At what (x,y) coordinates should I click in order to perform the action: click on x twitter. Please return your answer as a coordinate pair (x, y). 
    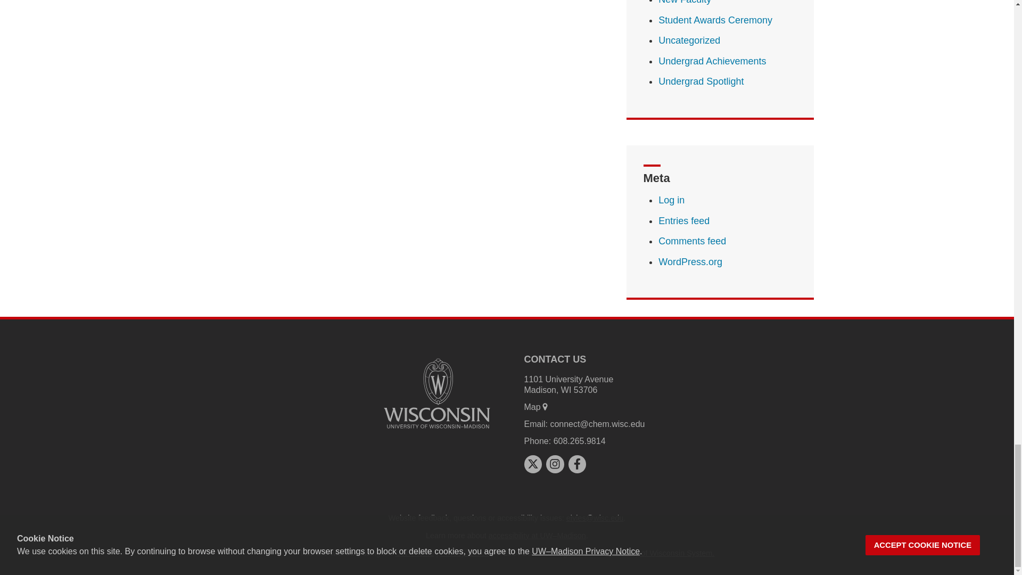
    Looking at the image, I should click on (532, 463).